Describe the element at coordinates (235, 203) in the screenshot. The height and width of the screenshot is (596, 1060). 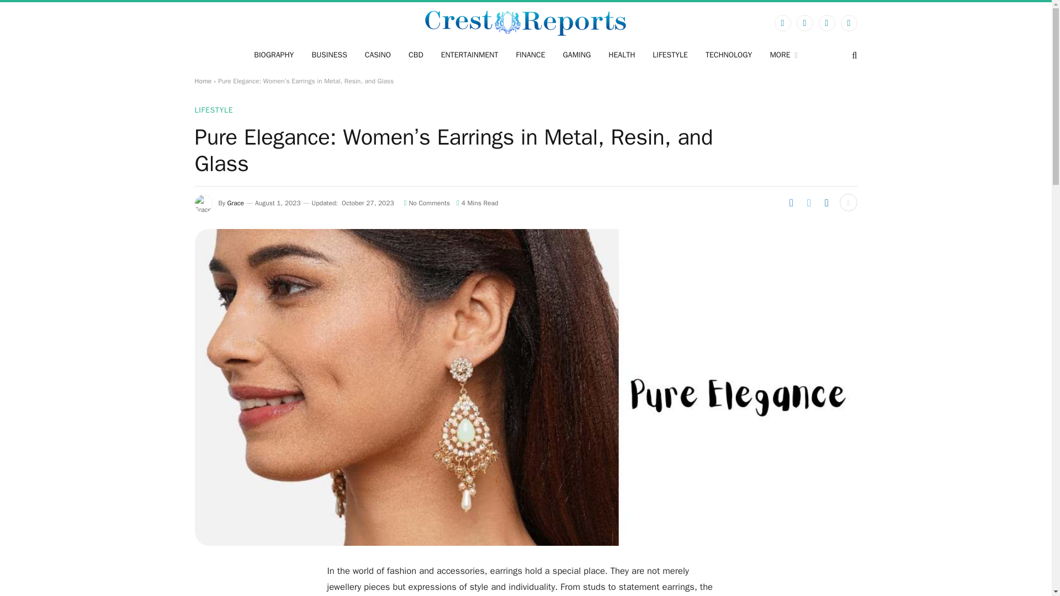
I see `Grace` at that location.